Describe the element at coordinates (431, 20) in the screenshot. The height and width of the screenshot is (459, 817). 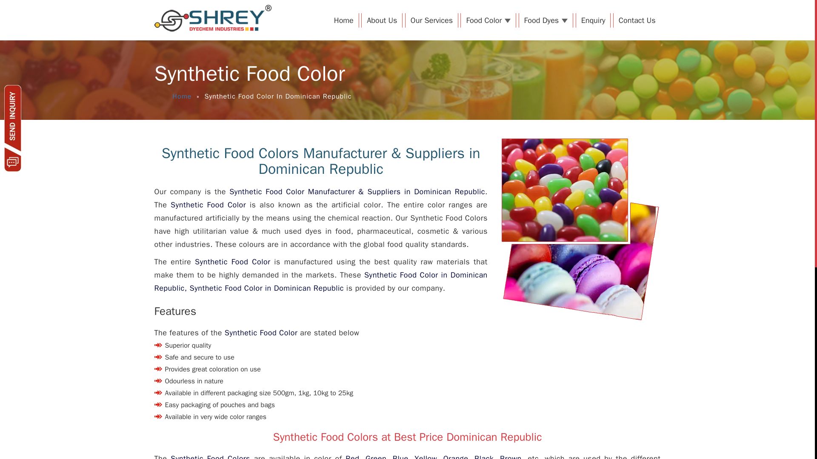
I see `Our Services` at that location.